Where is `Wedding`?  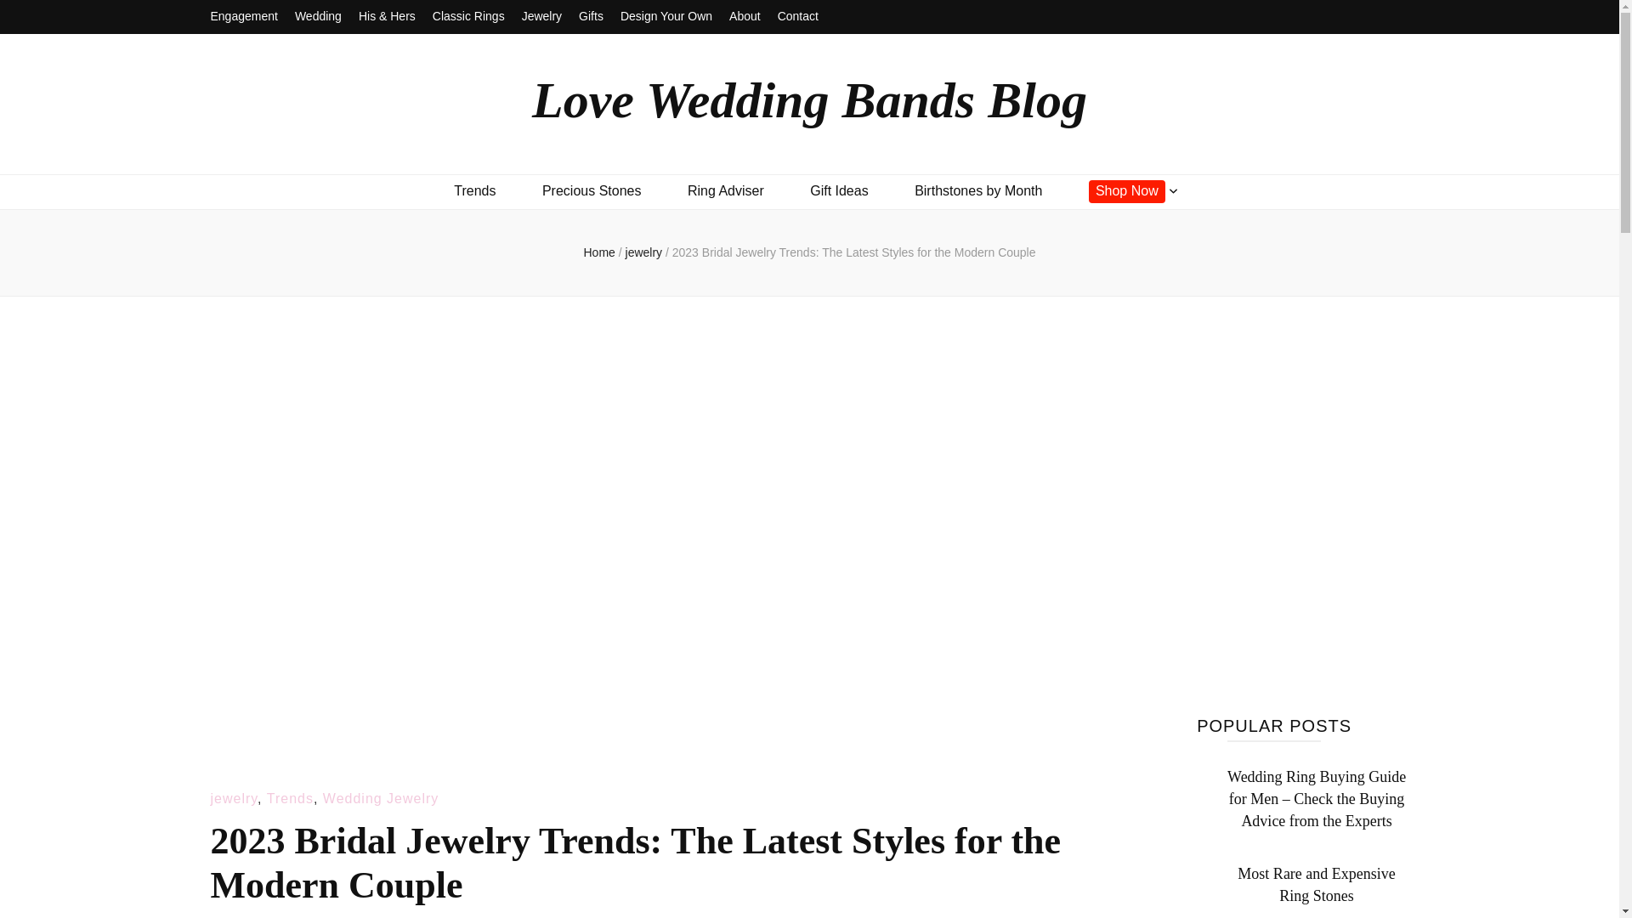 Wedding is located at coordinates (318, 17).